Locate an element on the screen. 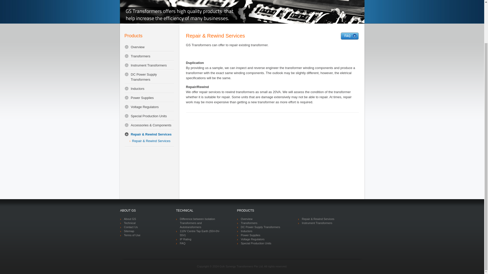  Special Production Units is located at coordinates (149, 116).